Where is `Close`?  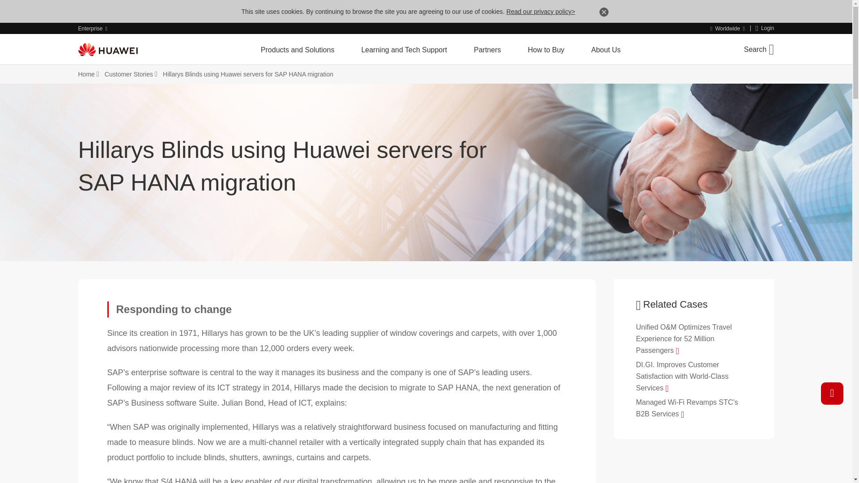
Close is located at coordinates (604, 13).